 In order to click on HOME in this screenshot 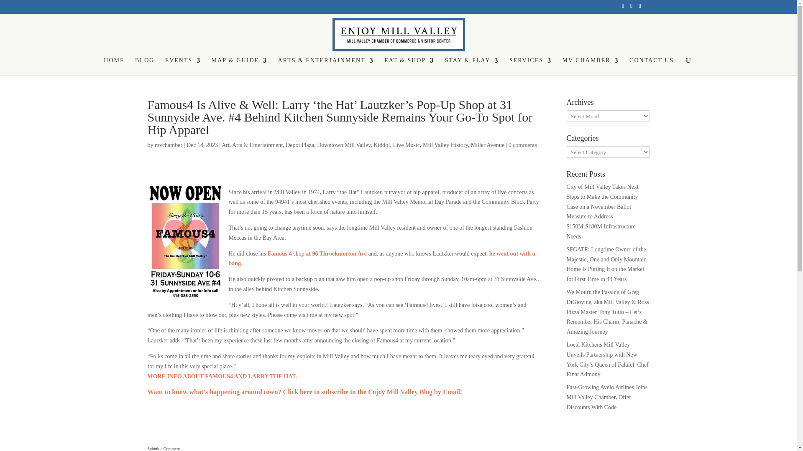, I will do `click(114, 66)`.